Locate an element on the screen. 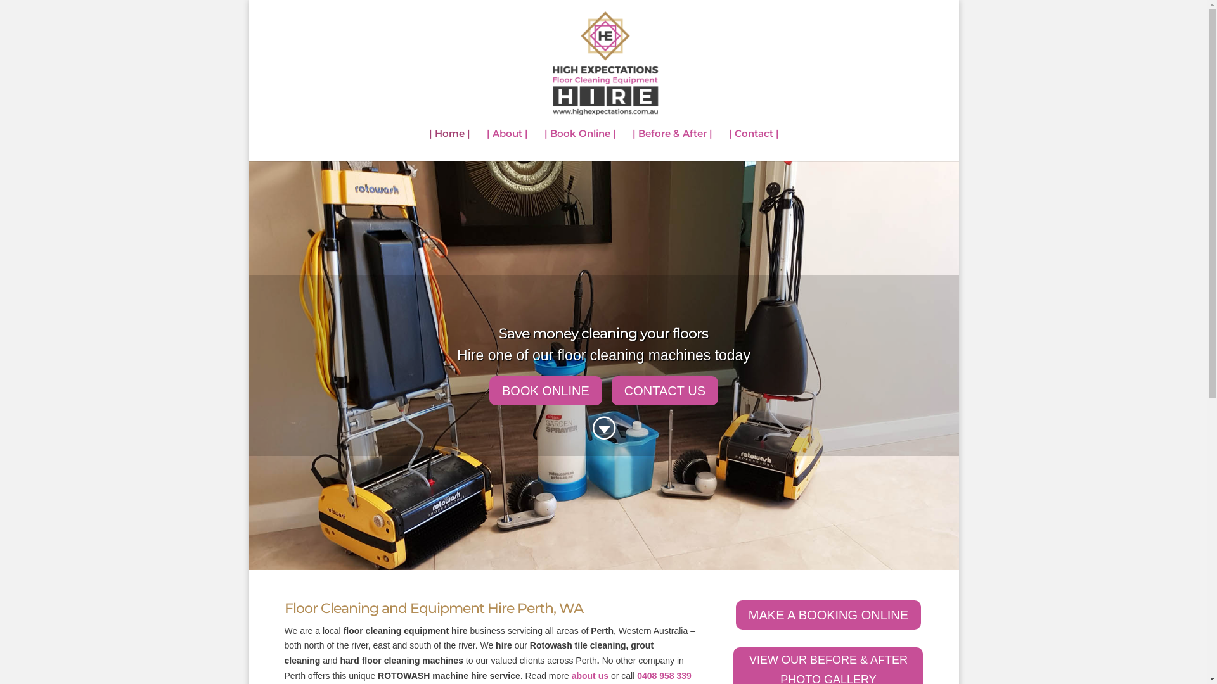  | Contact | is located at coordinates (754, 145).